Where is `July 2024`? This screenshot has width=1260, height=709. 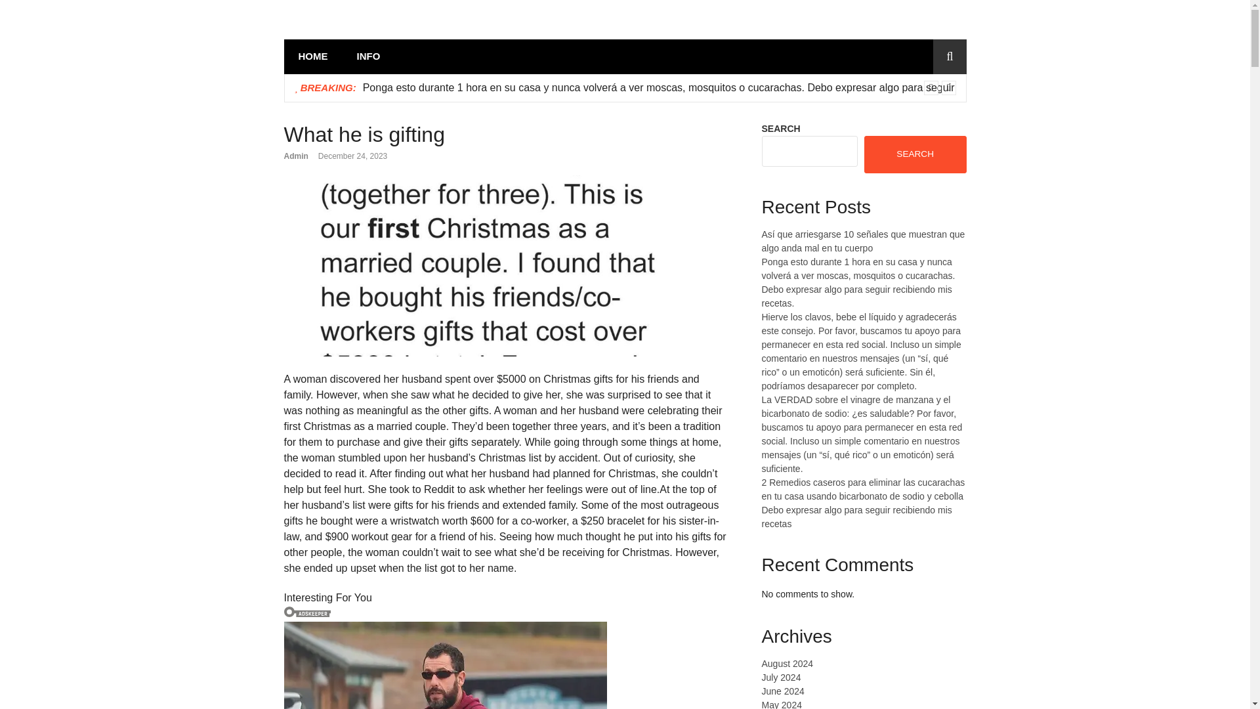
July 2024 is located at coordinates (780, 677).